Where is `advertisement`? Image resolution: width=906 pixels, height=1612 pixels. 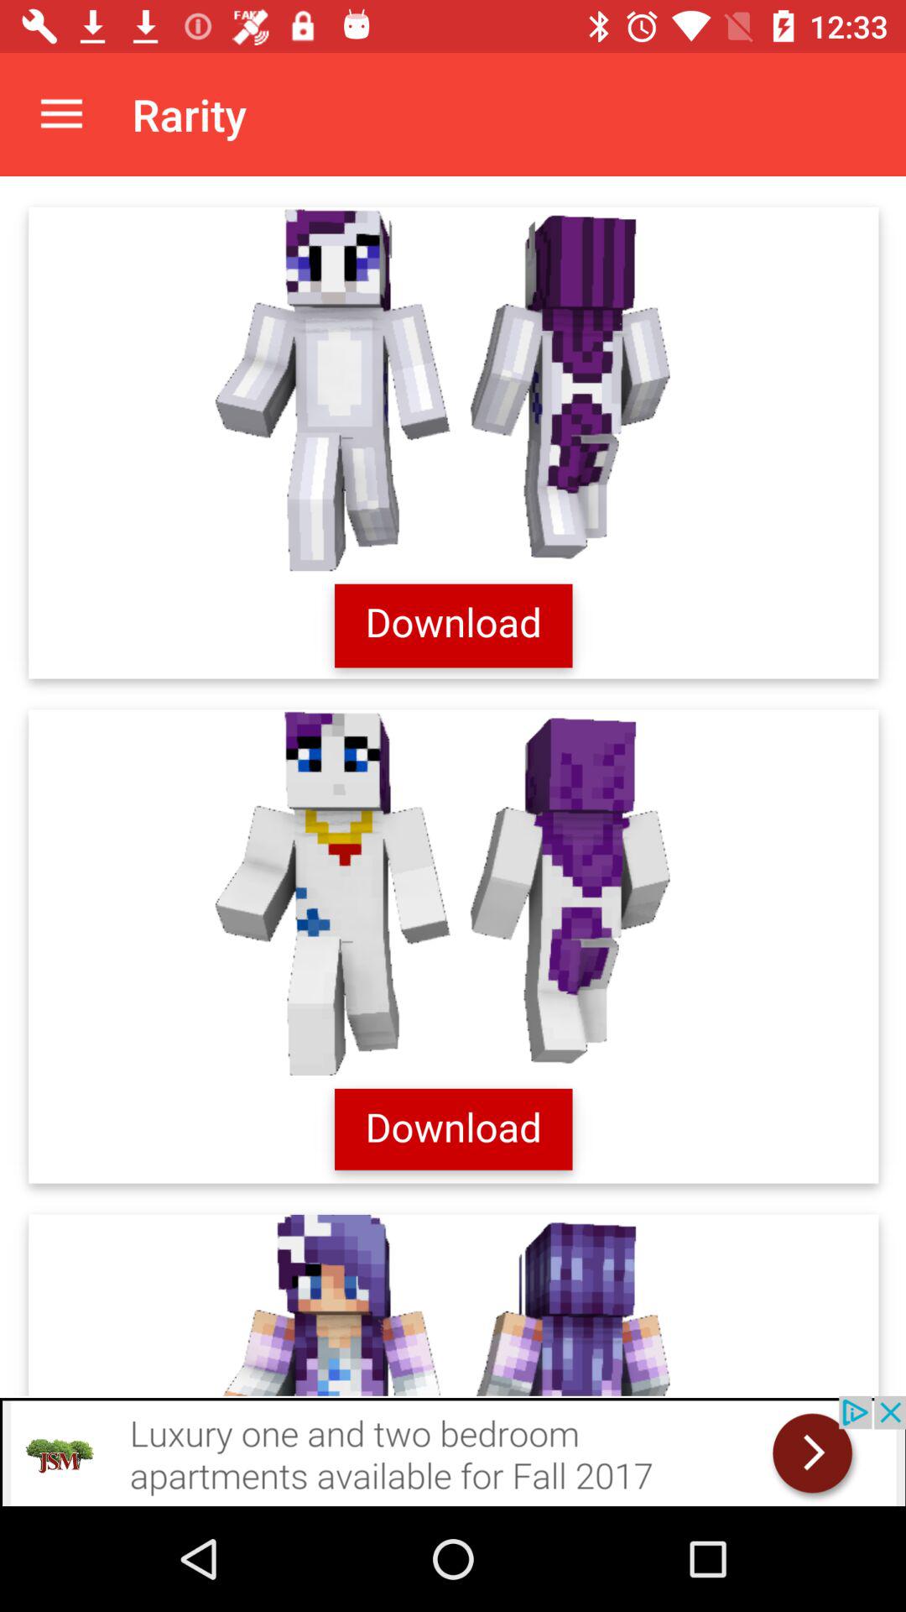 advertisement is located at coordinates (453, 786).